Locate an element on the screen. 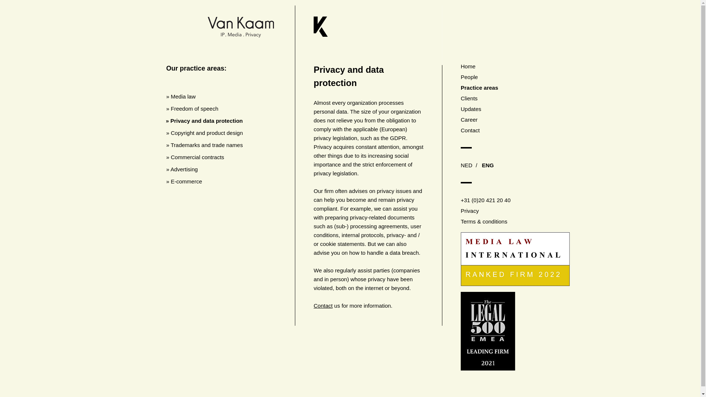 The width and height of the screenshot is (706, 397). Updates is located at coordinates (507, 109).